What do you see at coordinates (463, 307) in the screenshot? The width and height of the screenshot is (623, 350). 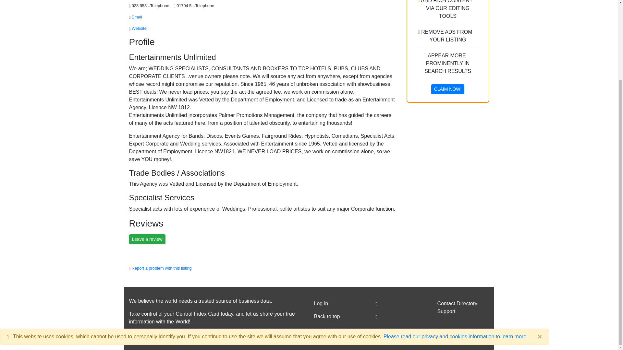 I see `Contact Directory Support` at bounding box center [463, 307].